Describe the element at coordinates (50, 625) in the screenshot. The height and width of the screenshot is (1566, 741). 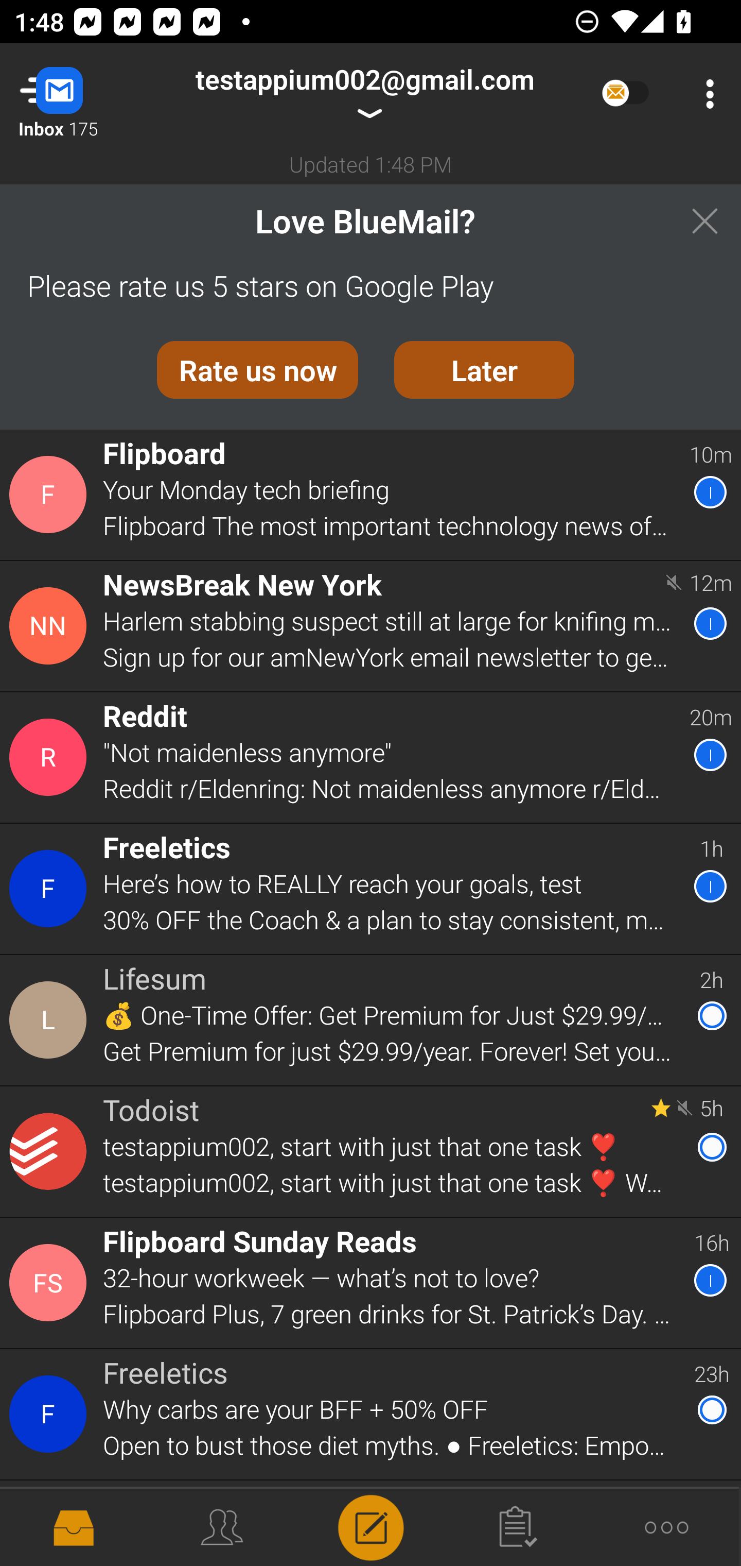
I see `Contact Details` at that location.